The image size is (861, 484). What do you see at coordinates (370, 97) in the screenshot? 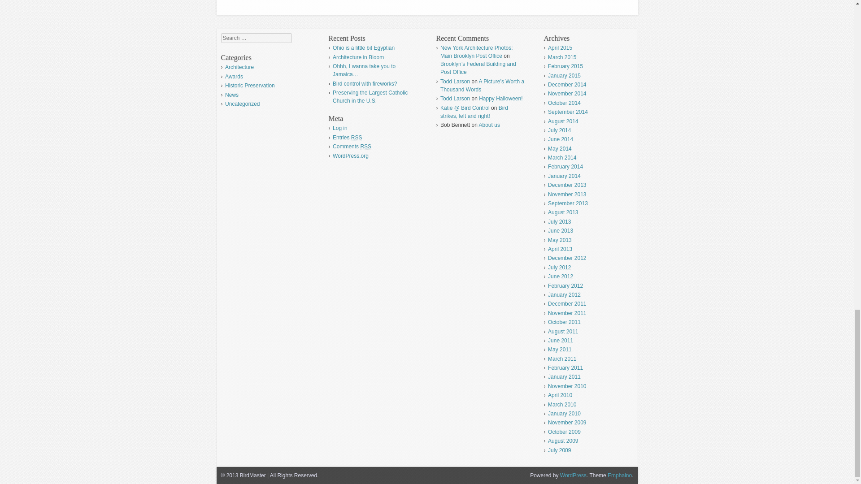
I see `Preserving the Largest Catholic Church in the U.S.` at bounding box center [370, 97].